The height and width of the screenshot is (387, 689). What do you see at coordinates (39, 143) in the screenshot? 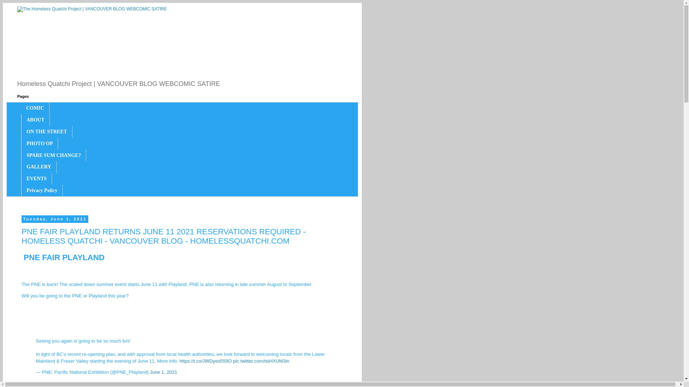
I see `PHOTO OP` at bounding box center [39, 143].